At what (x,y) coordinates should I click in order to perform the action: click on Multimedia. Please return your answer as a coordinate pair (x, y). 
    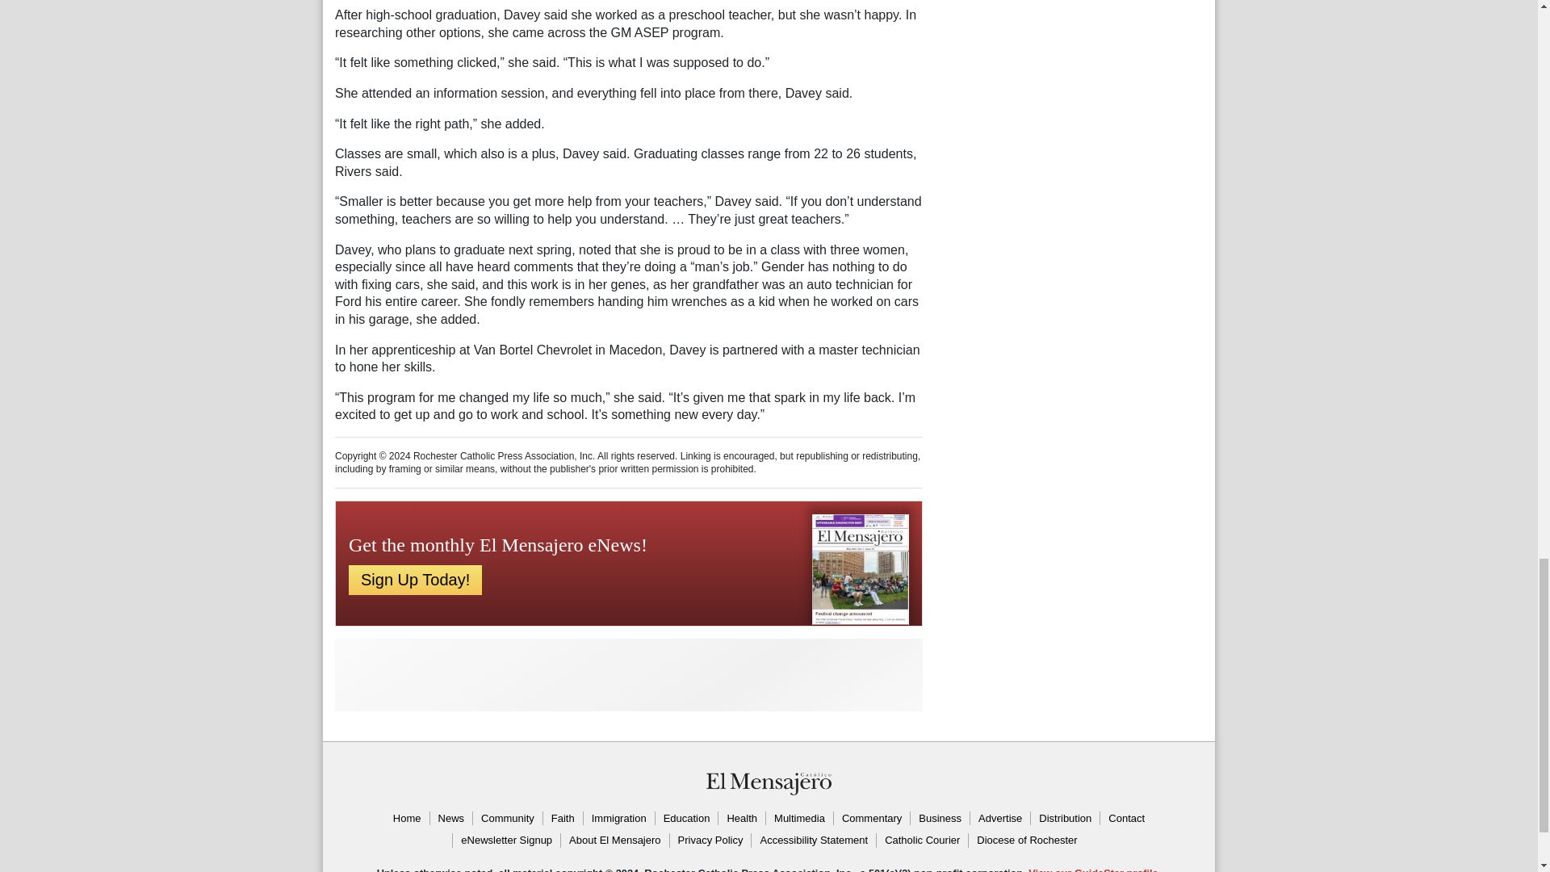
    Looking at the image, I should click on (799, 819).